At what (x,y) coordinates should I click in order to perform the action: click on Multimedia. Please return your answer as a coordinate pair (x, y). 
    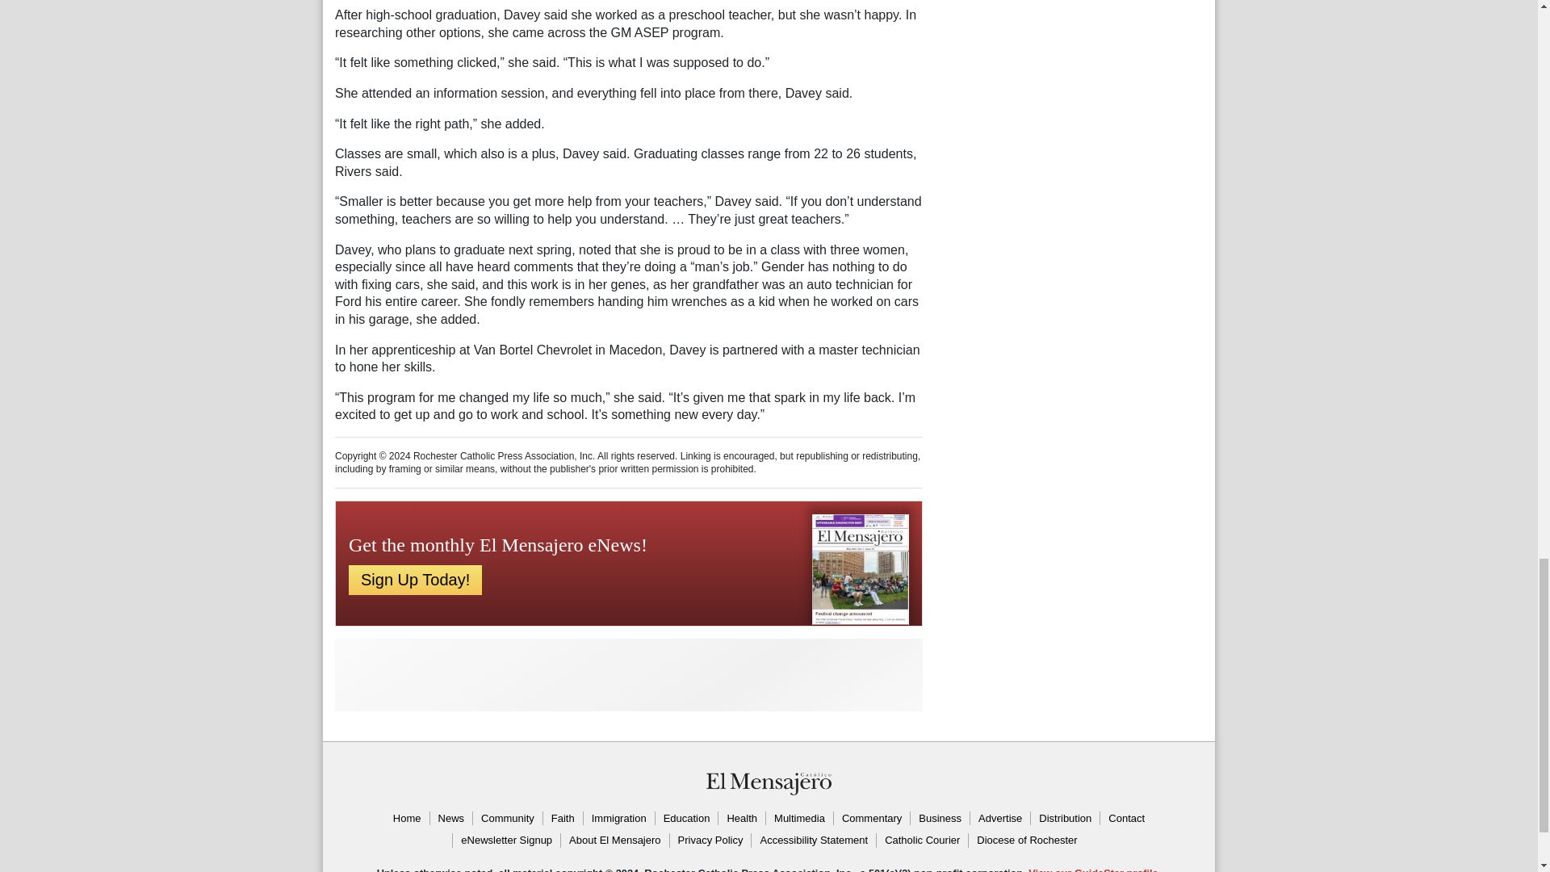
    Looking at the image, I should click on (799, 819).